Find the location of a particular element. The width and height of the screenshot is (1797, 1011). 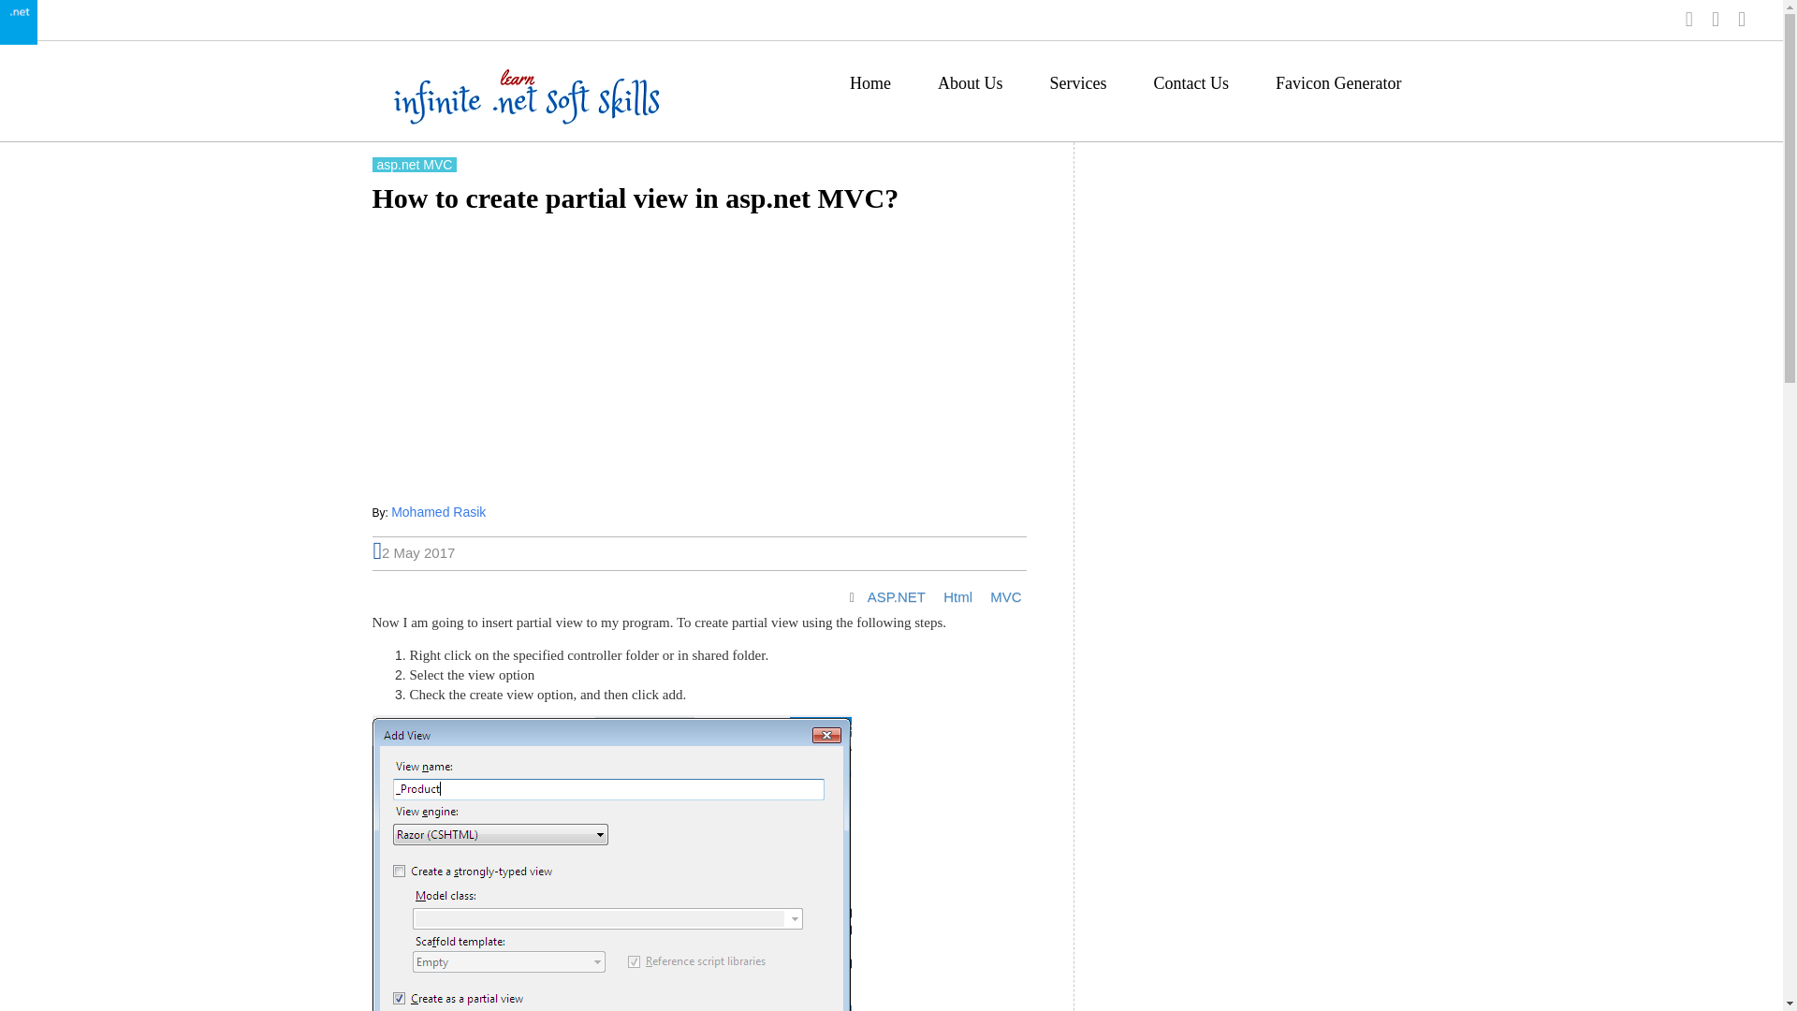

about us is located at coordinates (970, 87).